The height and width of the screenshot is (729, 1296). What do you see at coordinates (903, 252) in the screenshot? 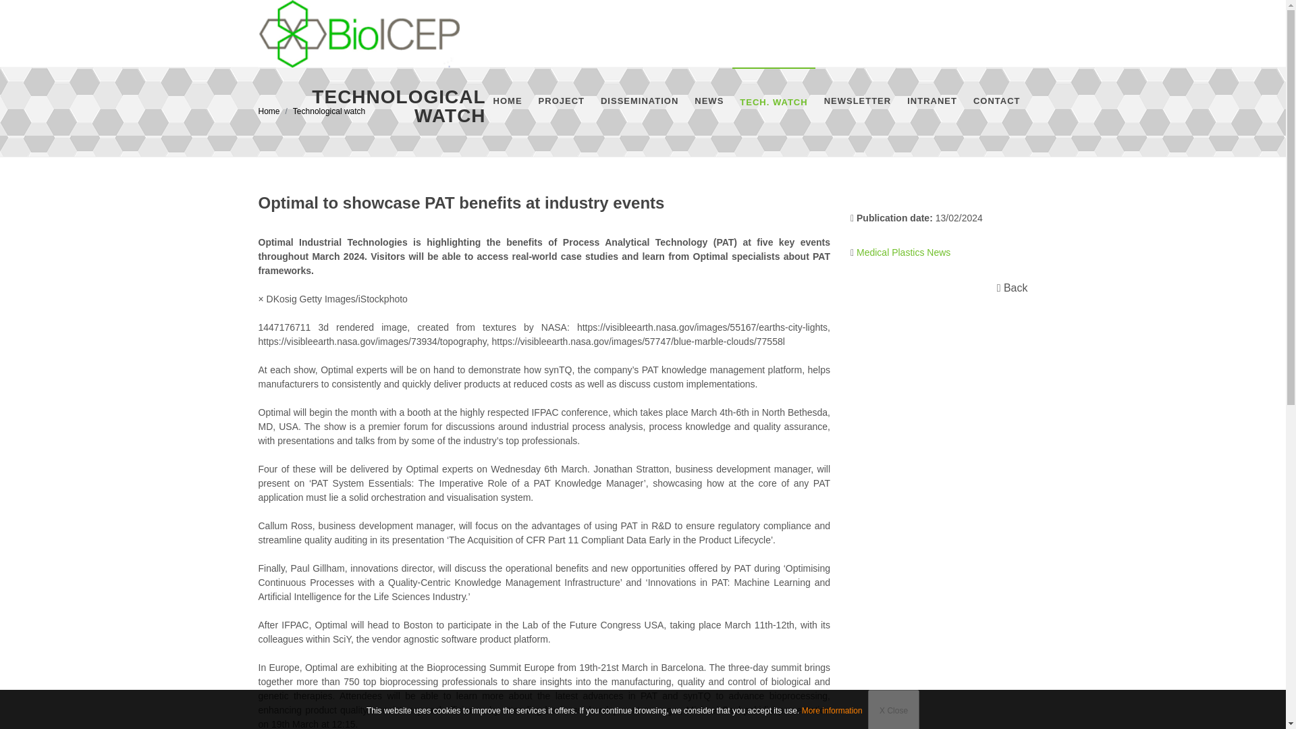
I see `Medical Plastics News` at bounding box center [903, 252].